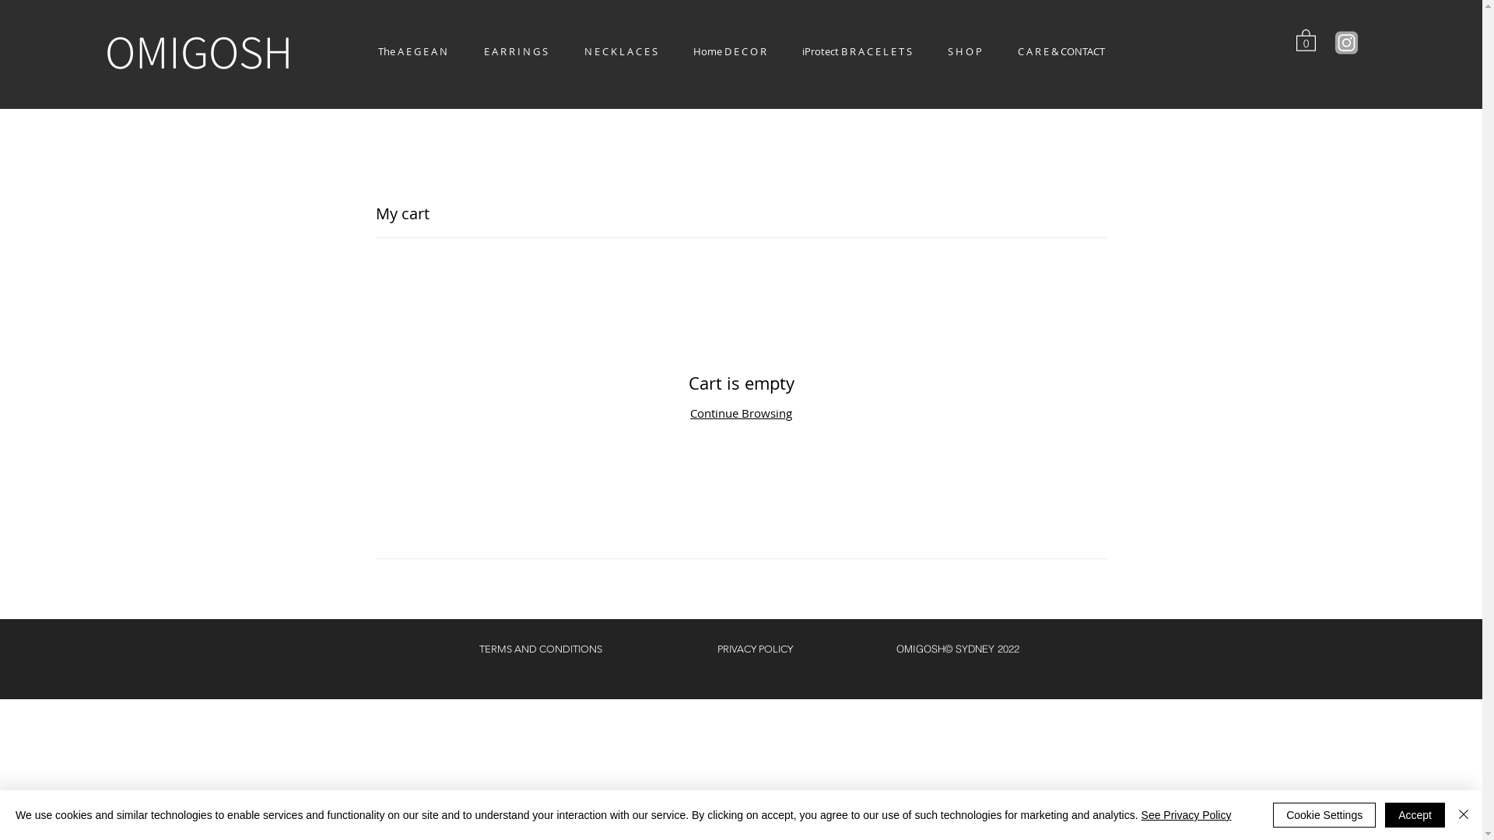  What do you see at coordinates (621, 51) in the screenshot?
I see `N E C K L A C E S` at bounding box center [621, 51].